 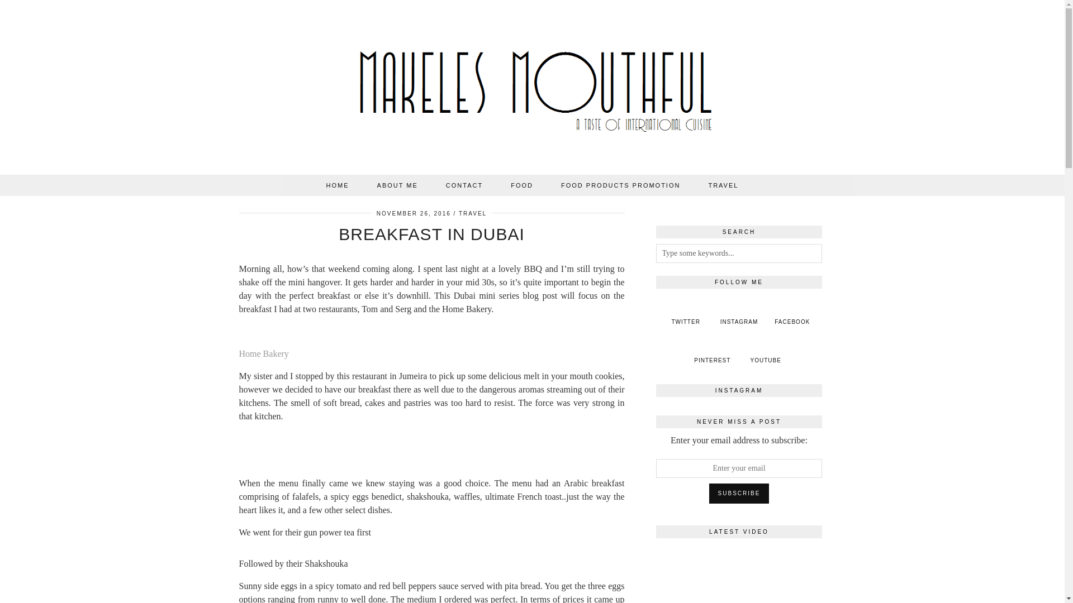 What do you see at coordinates (620, 185) in the screenshot?
I see `FOOD PRODUCTS PROMOTION` at bounding box center [620, 185].